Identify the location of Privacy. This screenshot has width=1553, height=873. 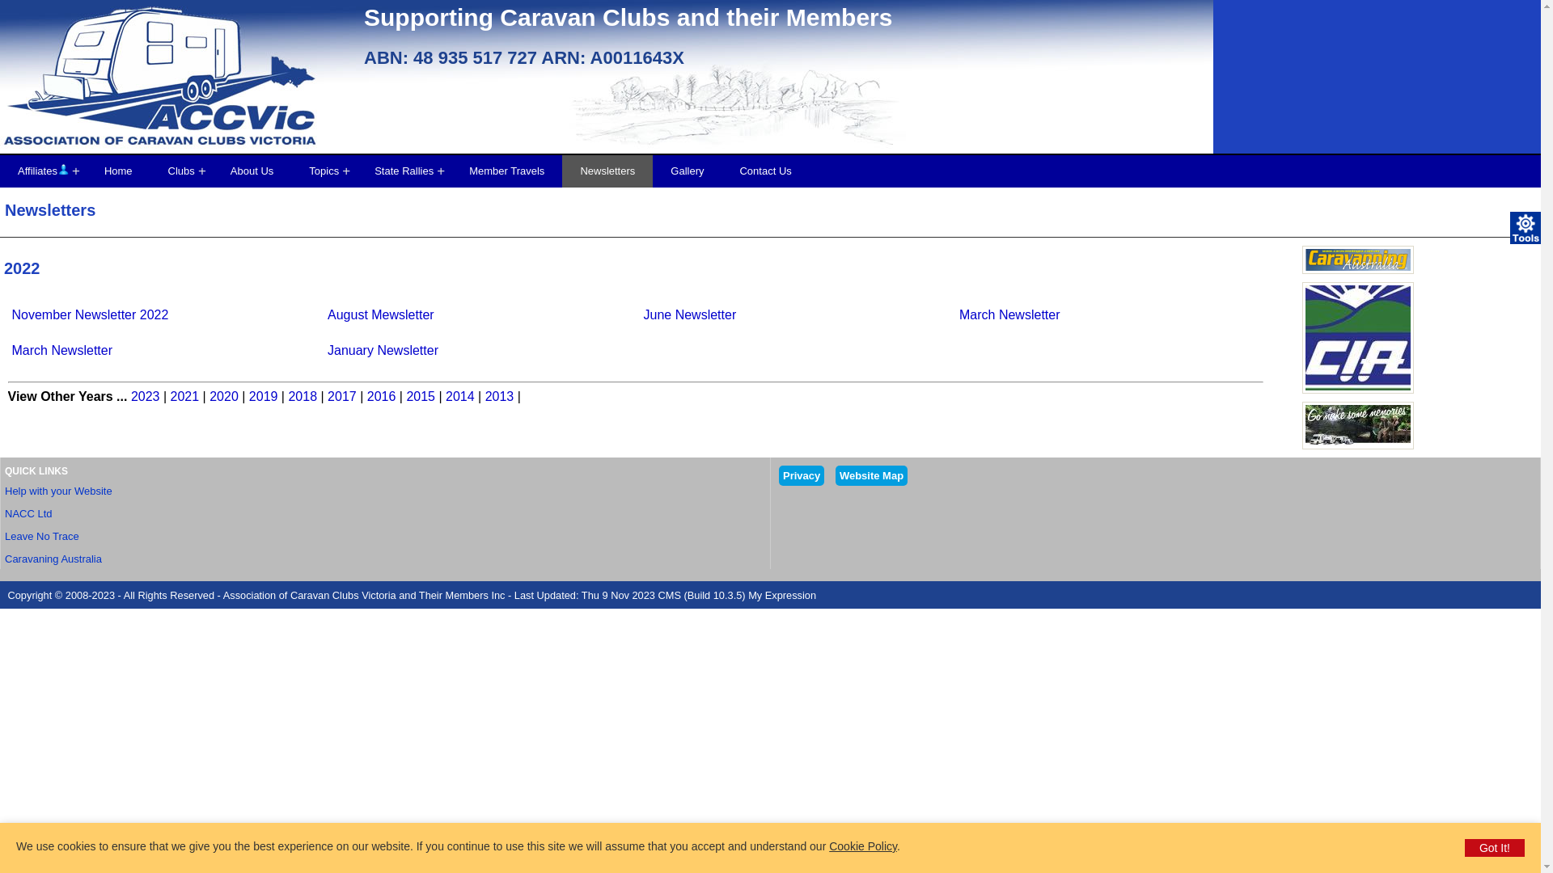
(802, 475).